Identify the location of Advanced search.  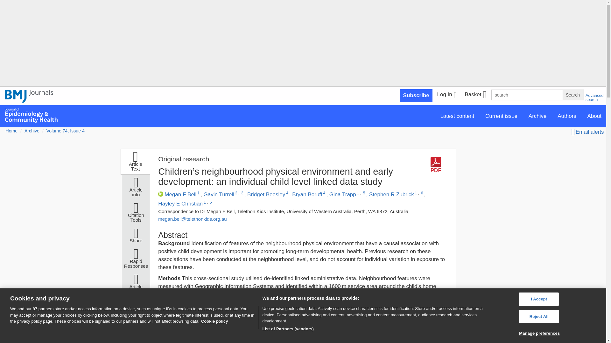
(594, 97).